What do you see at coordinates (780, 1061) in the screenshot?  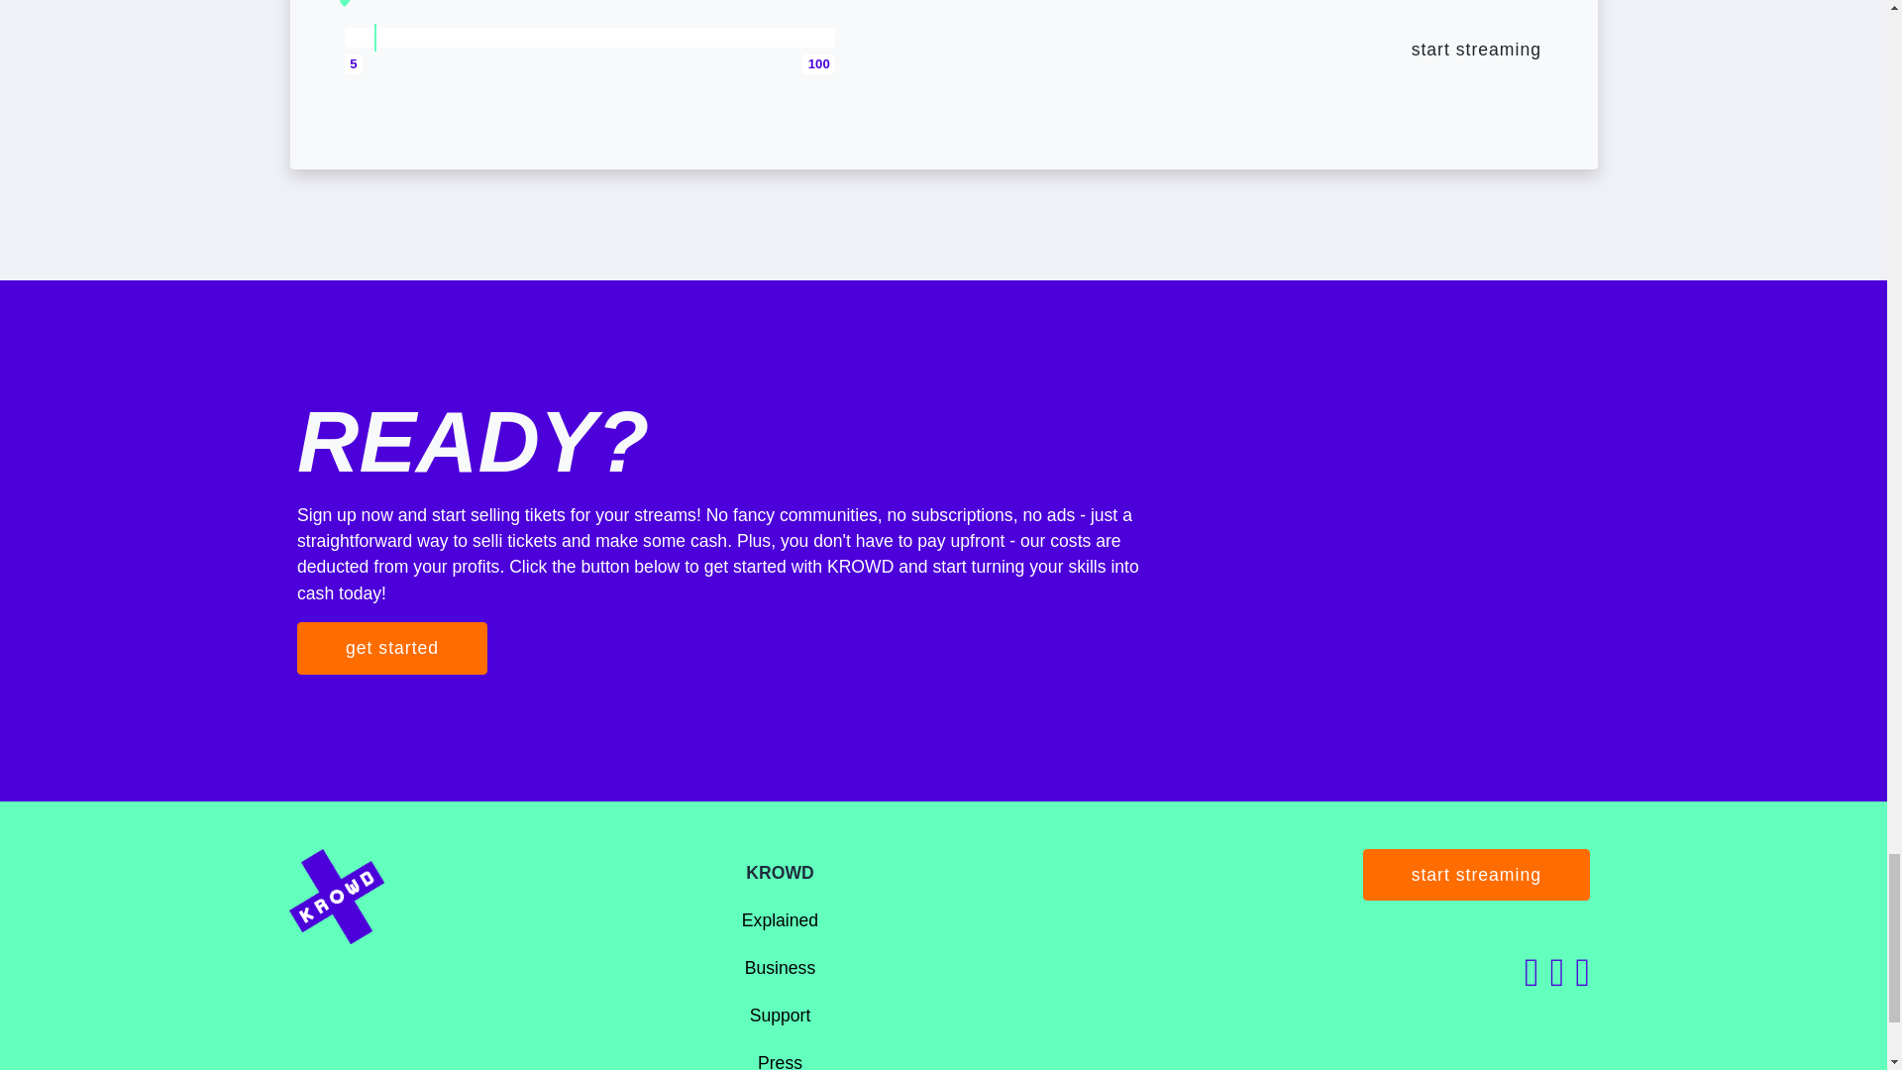 I see `Press` at bounding box center [780, 1061].